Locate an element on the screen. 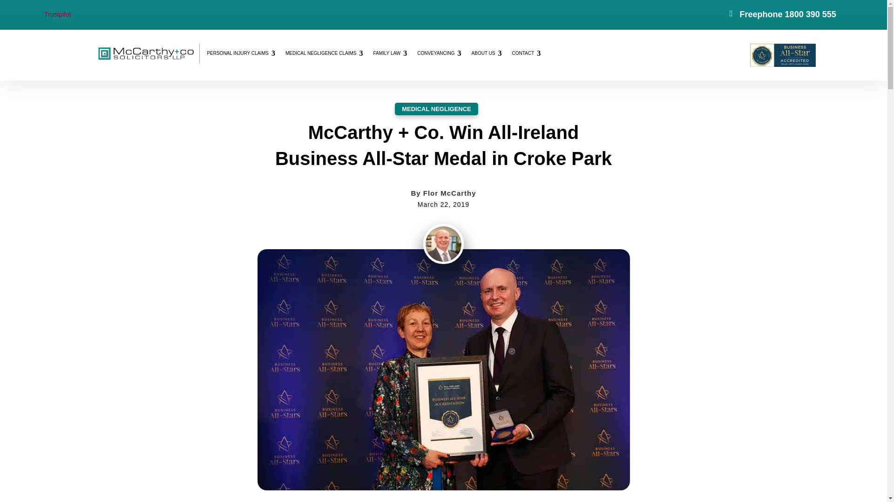 Image resolution: width=894 pixels, height=502 pixels. Freephone 1800 390 555 is located at coordinates (788, 14).